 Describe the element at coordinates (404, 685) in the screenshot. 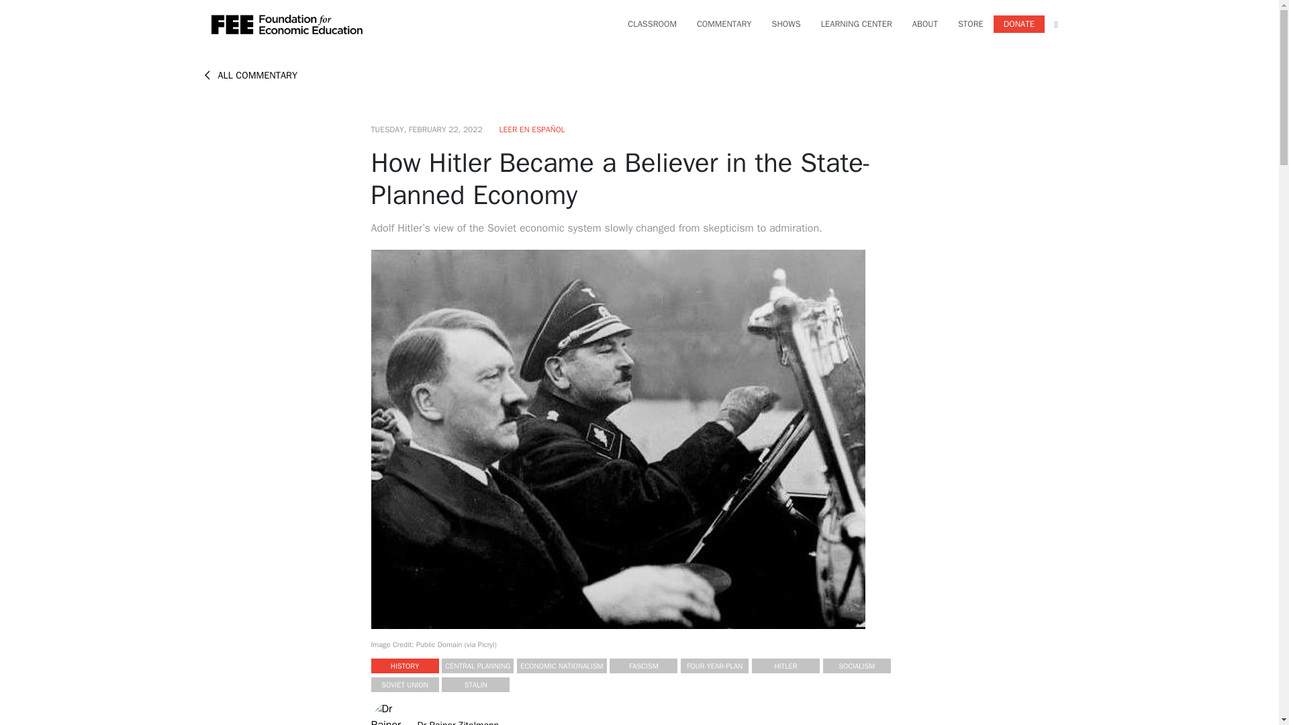

I see `SOVIET UNION` at that location.